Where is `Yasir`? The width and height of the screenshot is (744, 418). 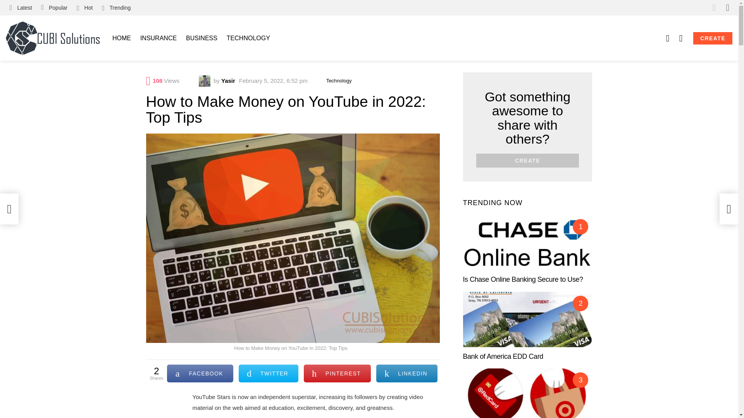
Yasir is located at coordinates (228, 81).